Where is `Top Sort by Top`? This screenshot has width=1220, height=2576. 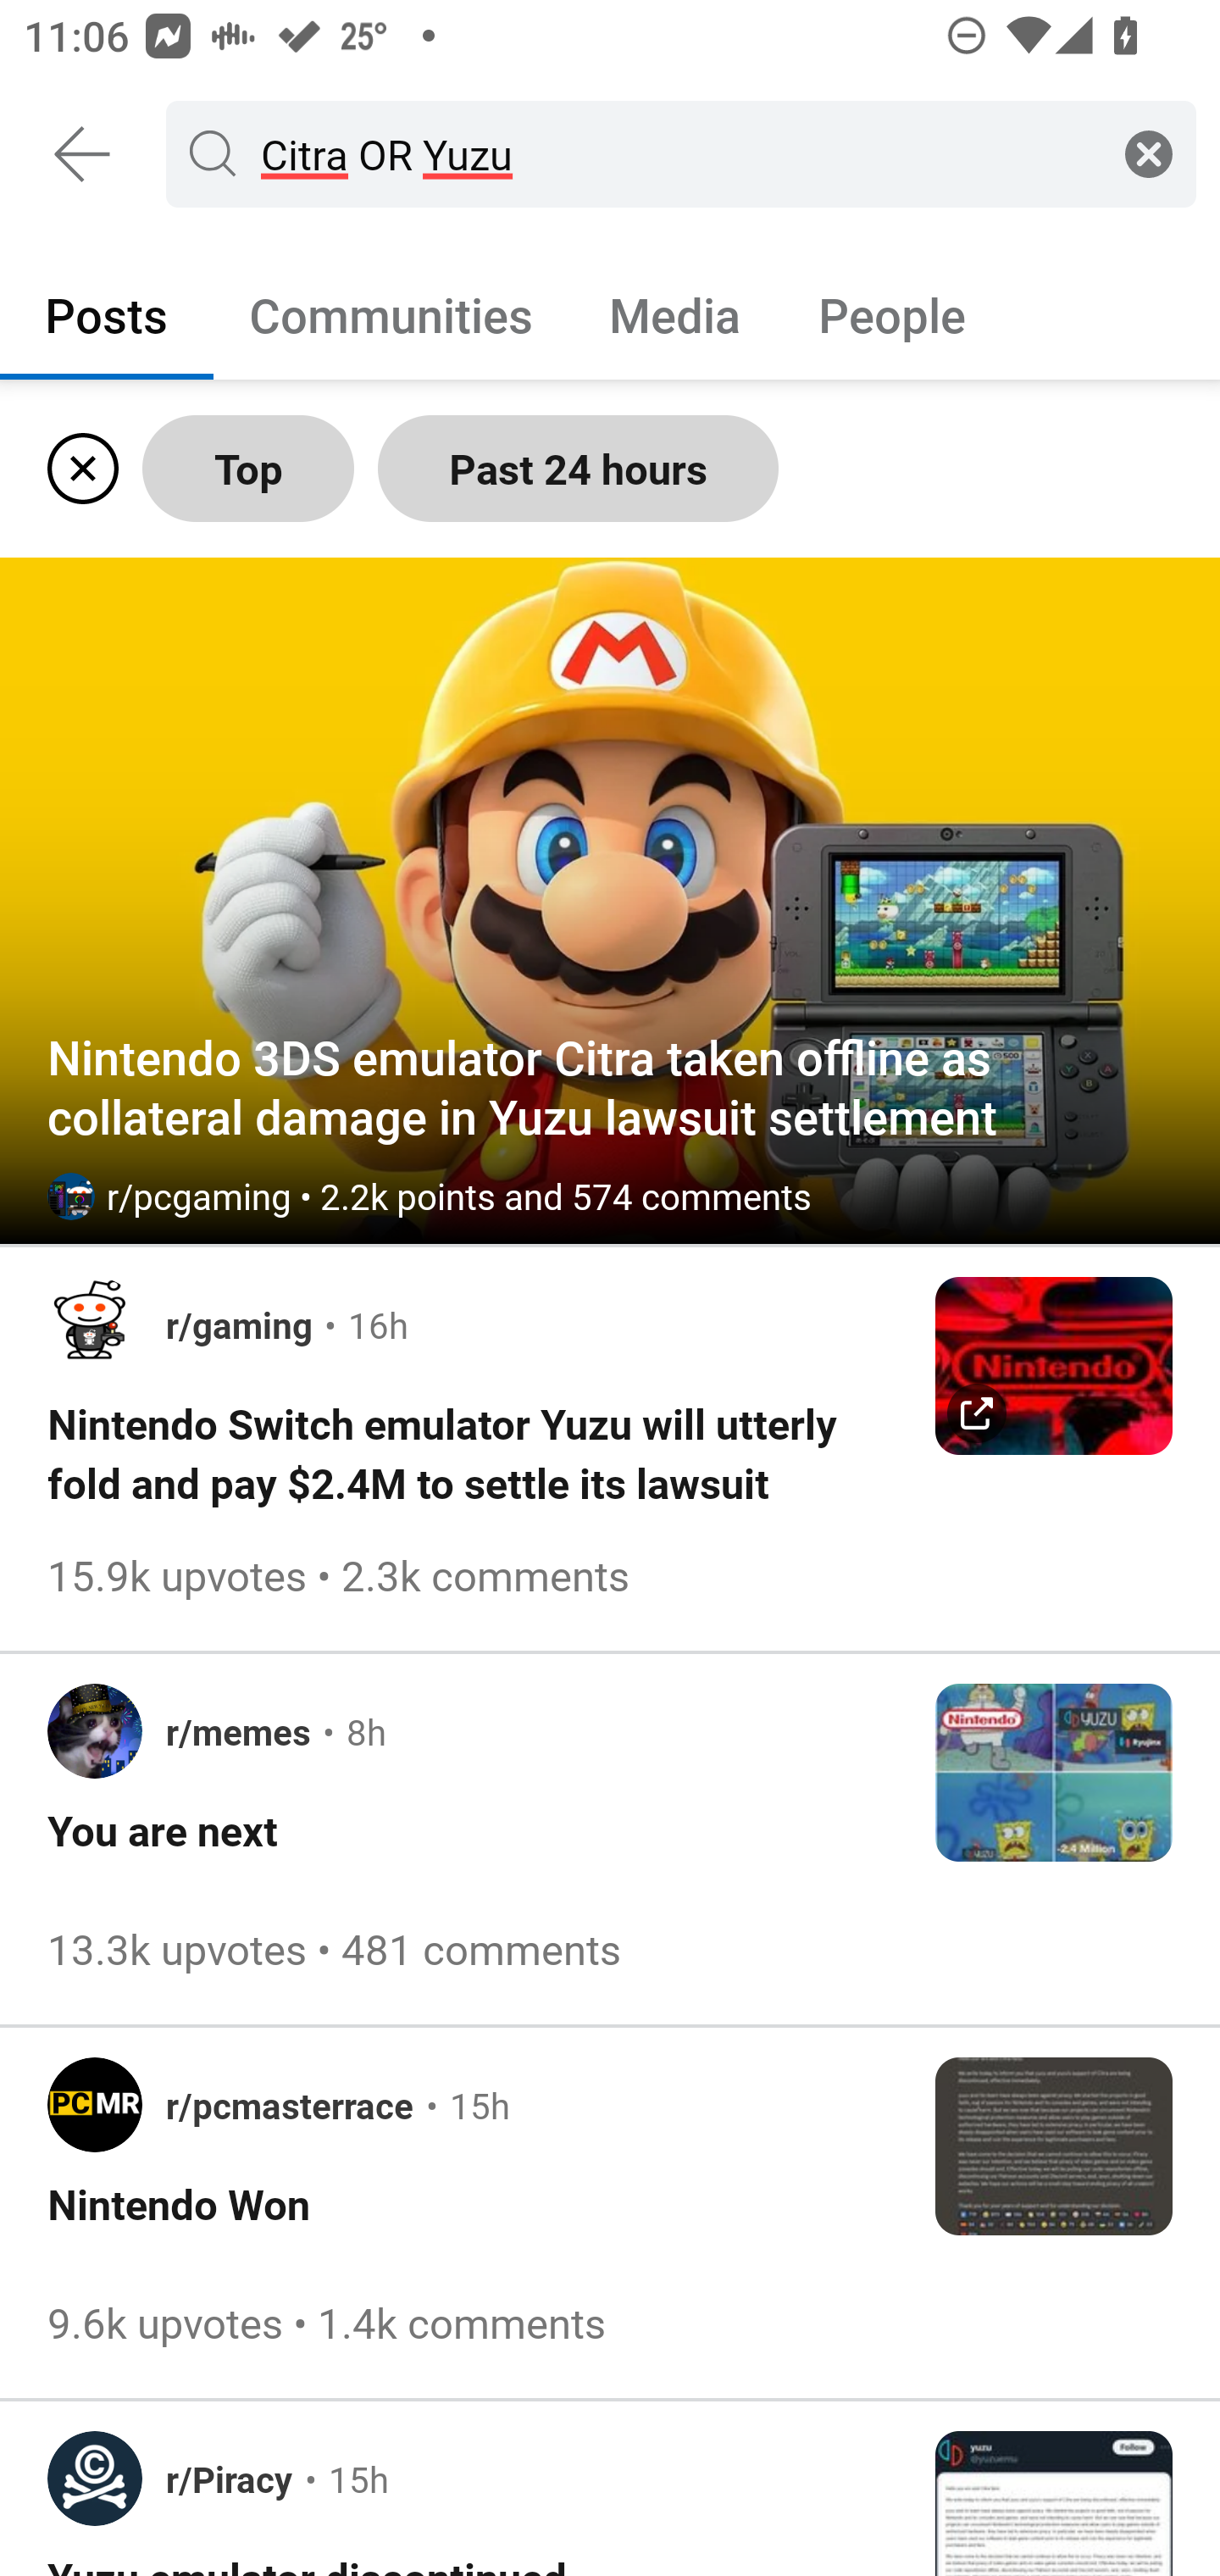
Top Sort by Top is located at coordinates (247, 469).